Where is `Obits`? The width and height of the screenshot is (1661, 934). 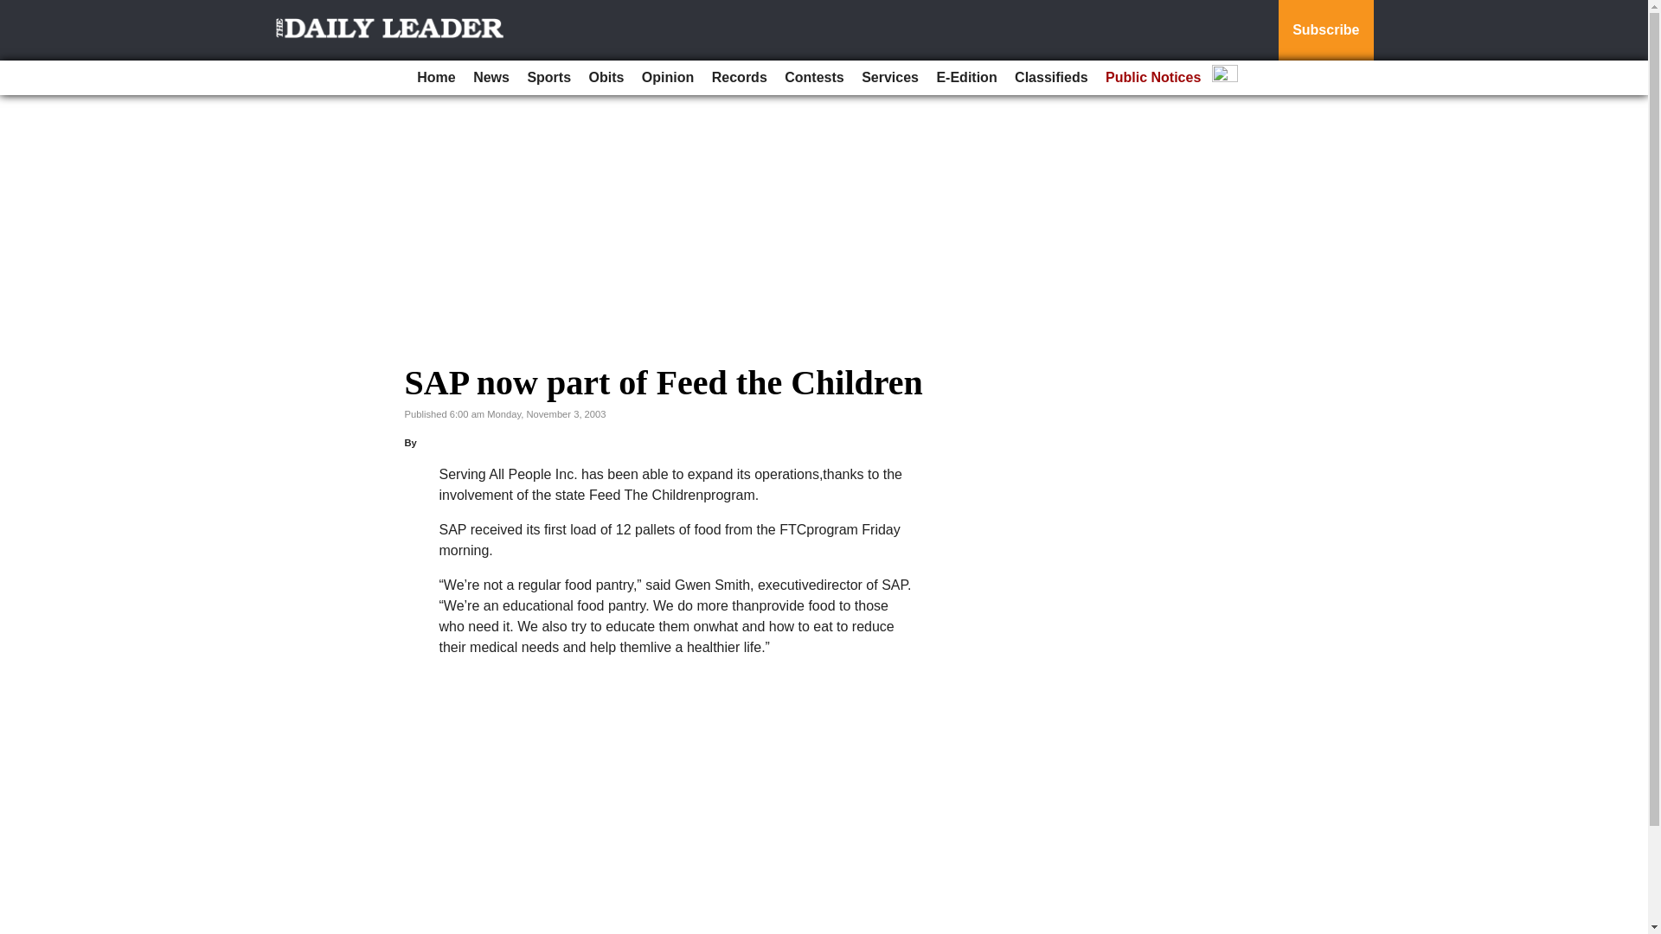 Obits is located at coordinates (606, 78).